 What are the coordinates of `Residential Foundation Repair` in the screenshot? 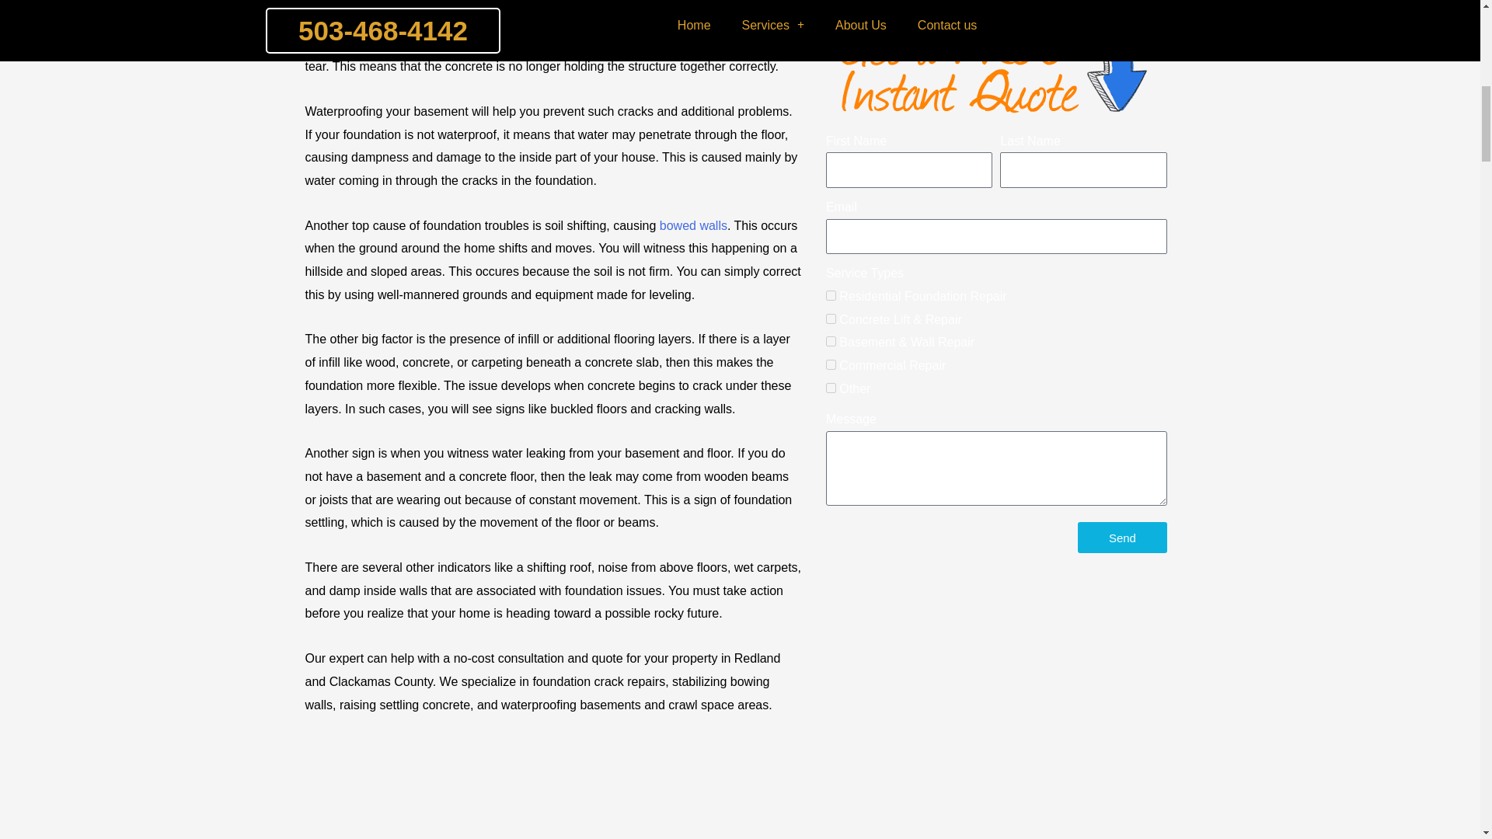 It's located at (831, 295).